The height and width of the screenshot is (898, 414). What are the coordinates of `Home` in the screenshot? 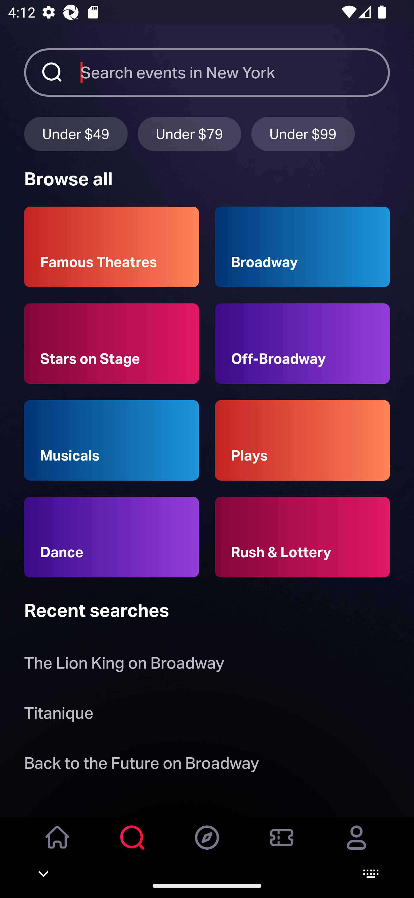 It's located at (57, 845).